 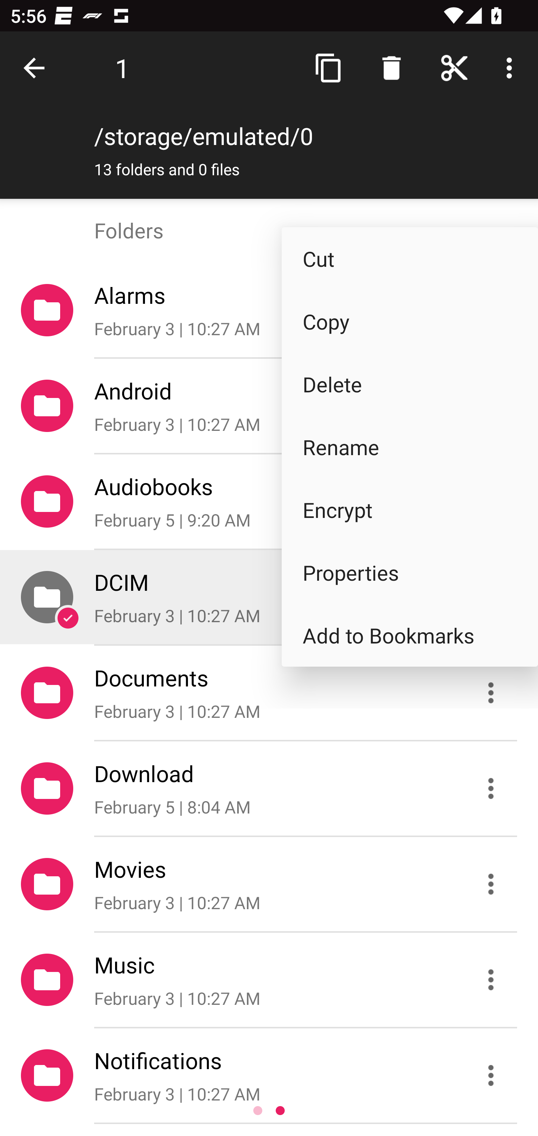 What do you see at coordinates (410, 259) in the screenshot?
I see `Cut` at bounding box center [410, 259].